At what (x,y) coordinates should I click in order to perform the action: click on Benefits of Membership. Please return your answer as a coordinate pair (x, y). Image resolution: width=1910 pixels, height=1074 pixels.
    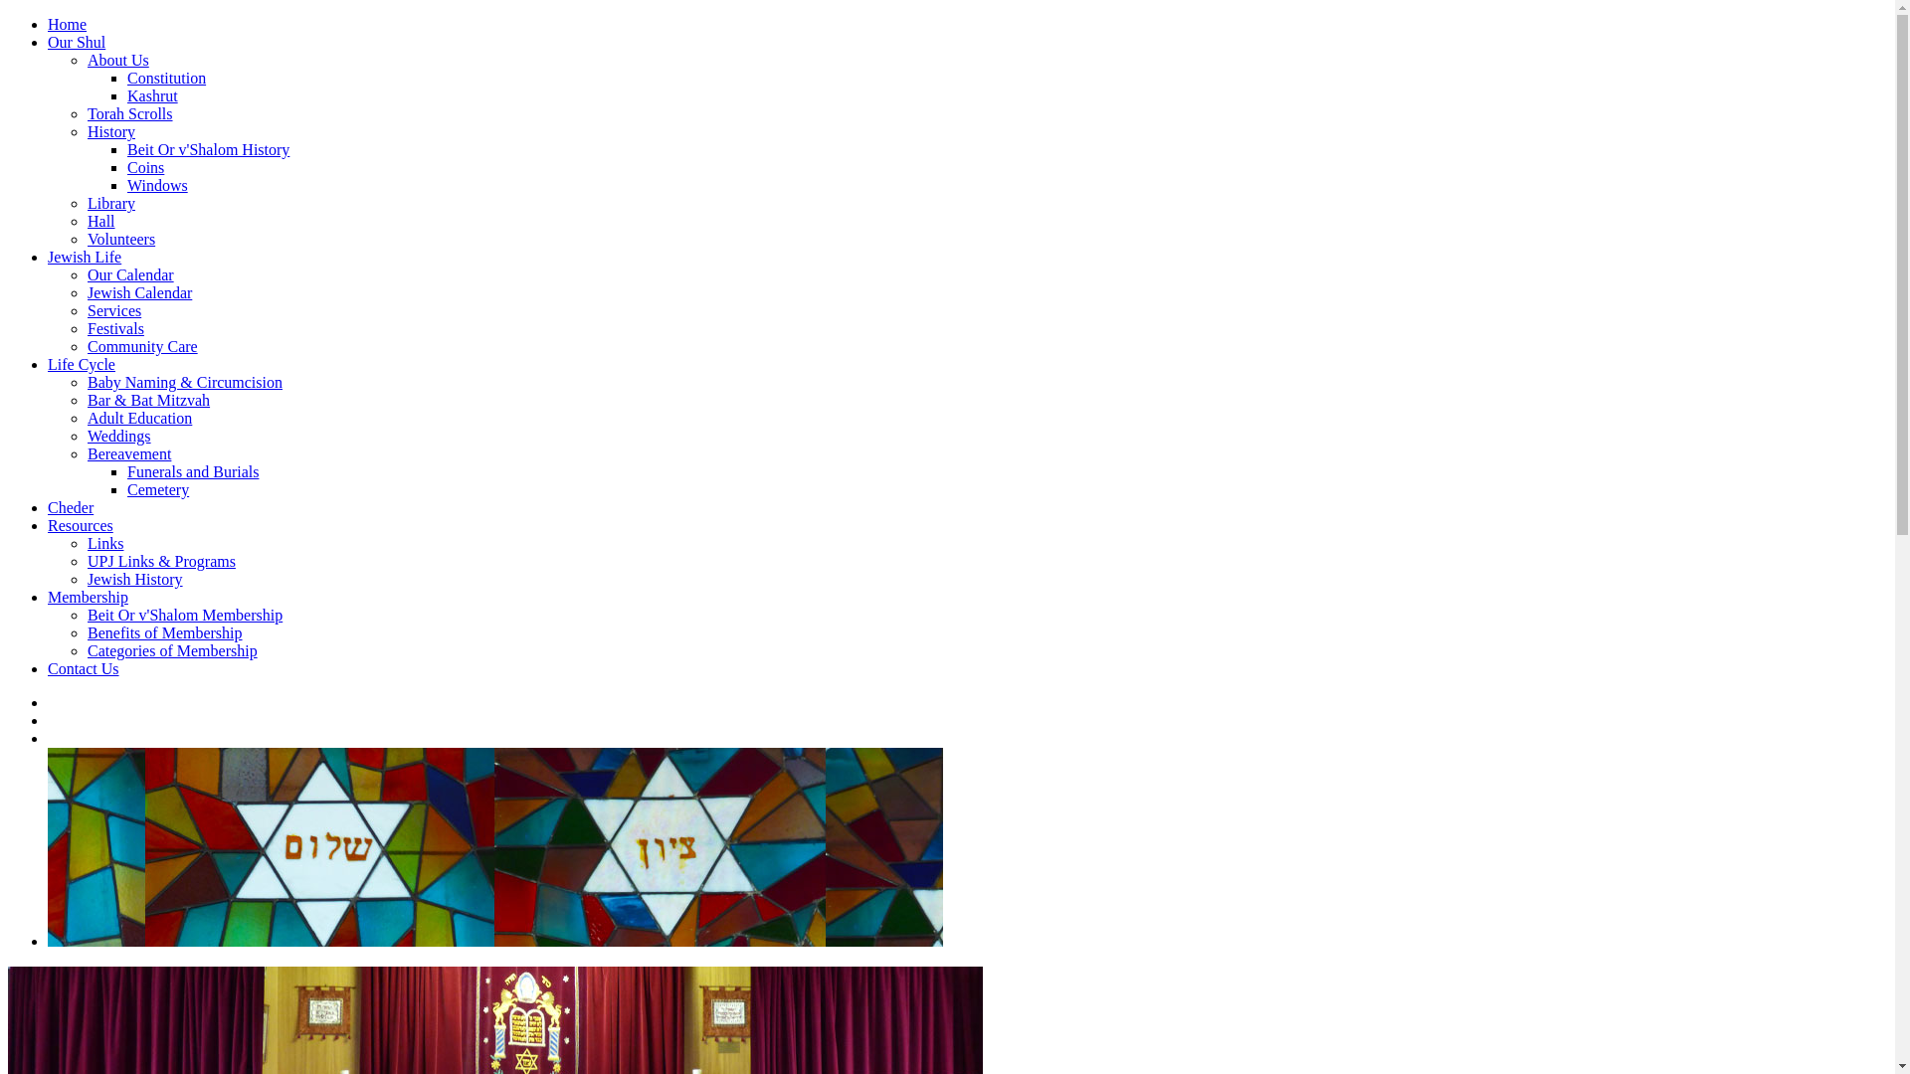
    Looking at the image, I should click on (165, 632).